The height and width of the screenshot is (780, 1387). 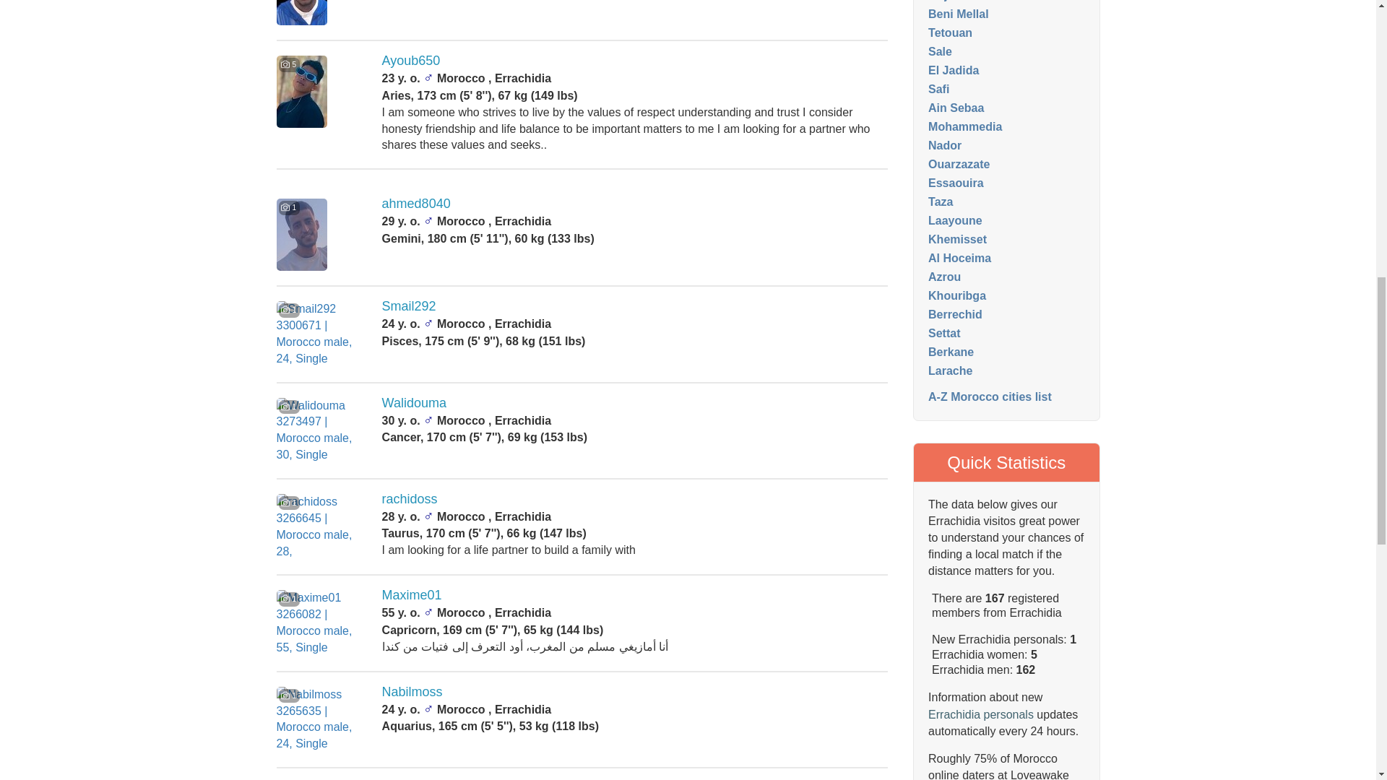 I want to click on Nabilmoss, so click(x=412, y=692).